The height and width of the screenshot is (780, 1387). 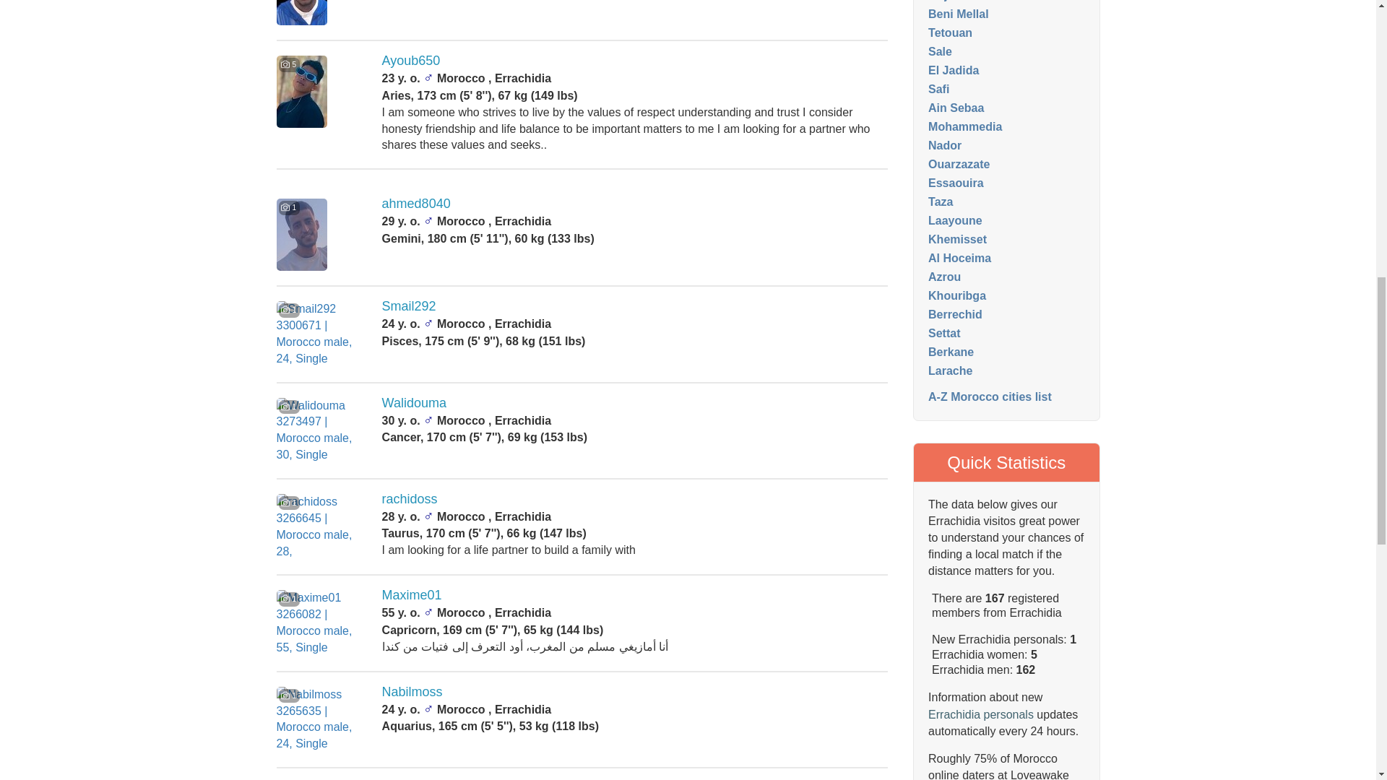 I want to click on Nabilmoss, so click(x=412, y=692).